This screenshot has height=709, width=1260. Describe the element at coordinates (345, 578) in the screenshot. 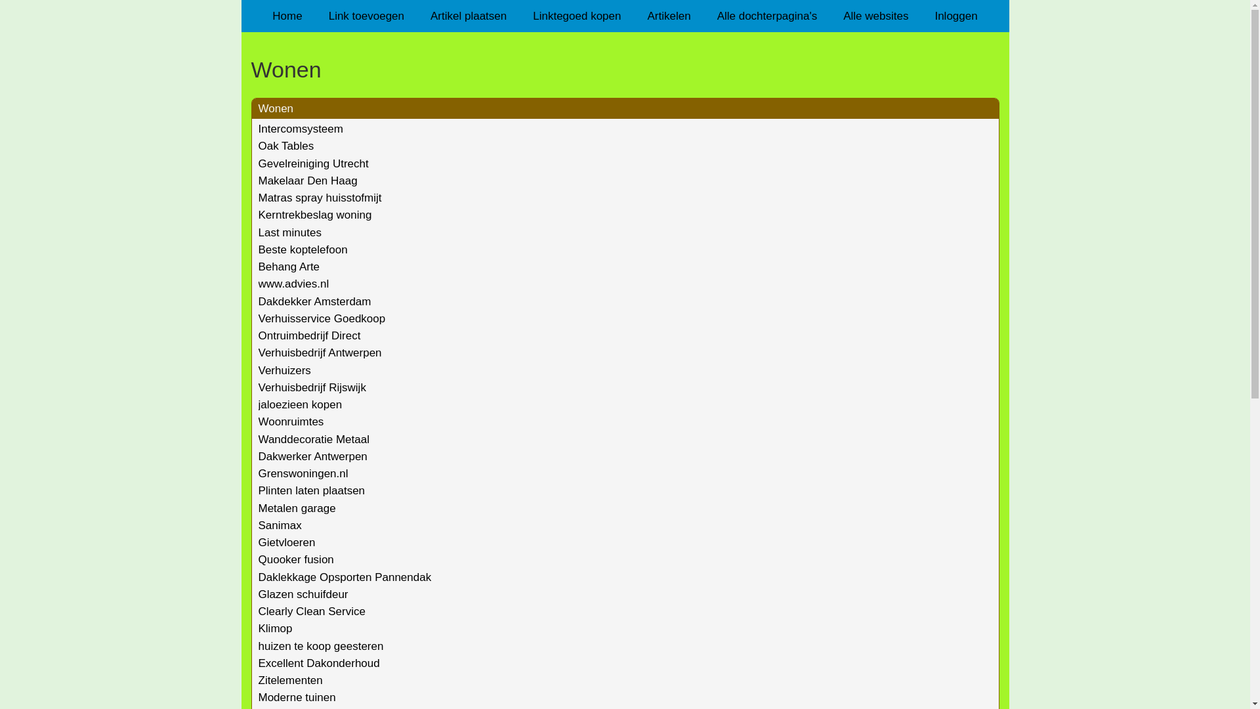

I see `Daklekkage Opsporten Pannendak` at that location.